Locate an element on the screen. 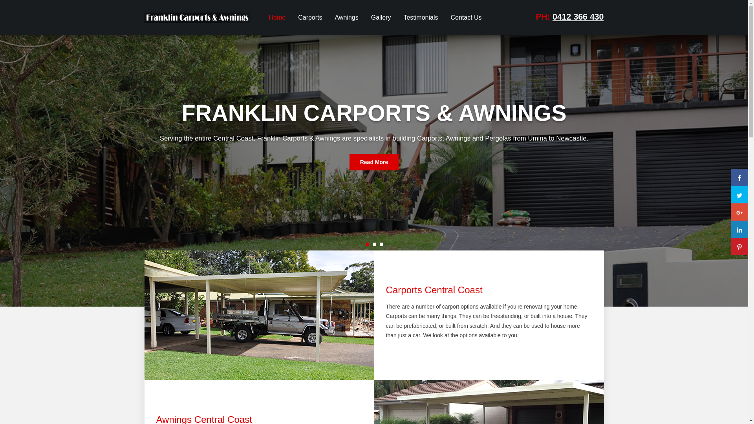 This screenshot has width=754, height=424. 0412 366 430 is located at coordinates (578, 17).